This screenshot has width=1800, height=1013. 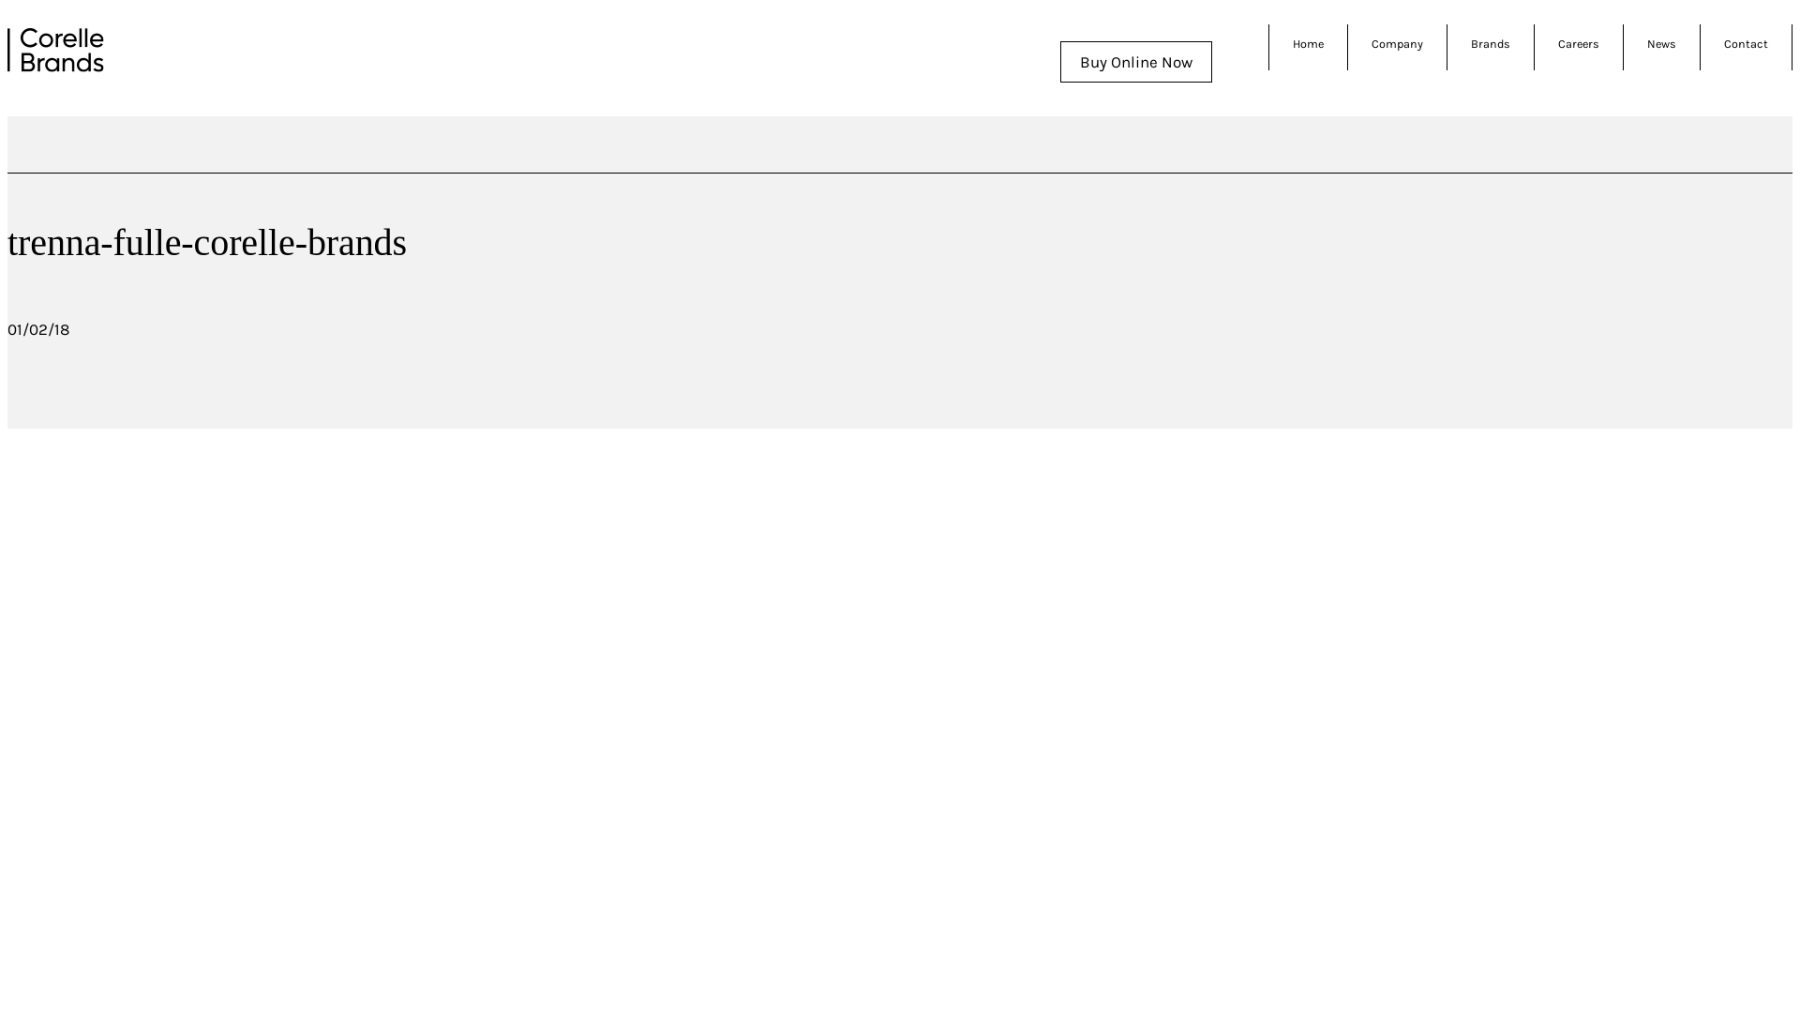 I want to click on Home, so click(x=1309, y=43).